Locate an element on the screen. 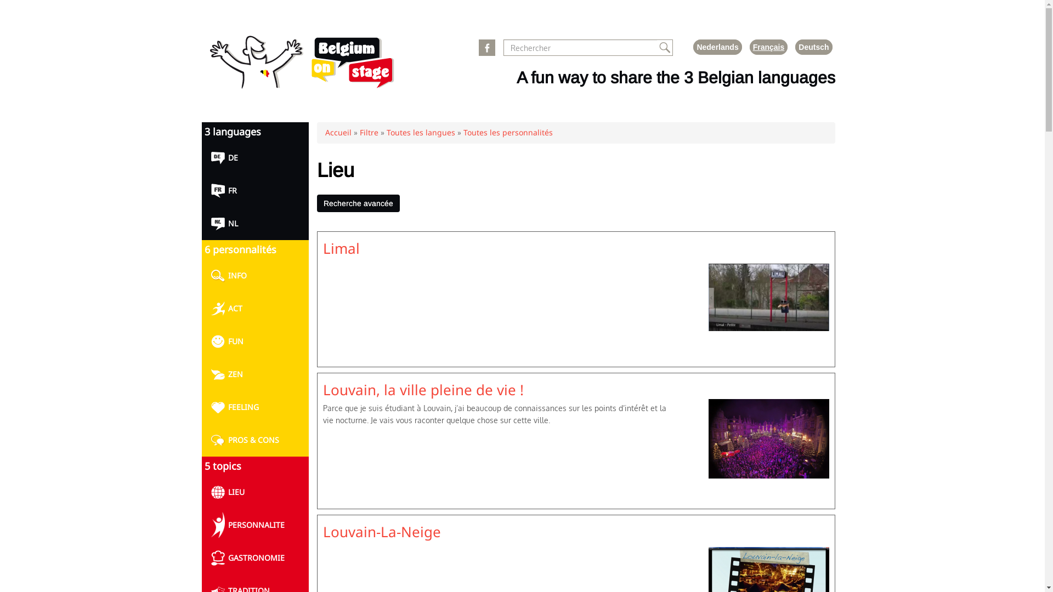 This screenshot has width=1053, height=592. PROS & CONS is located at coordinates (256, 440).